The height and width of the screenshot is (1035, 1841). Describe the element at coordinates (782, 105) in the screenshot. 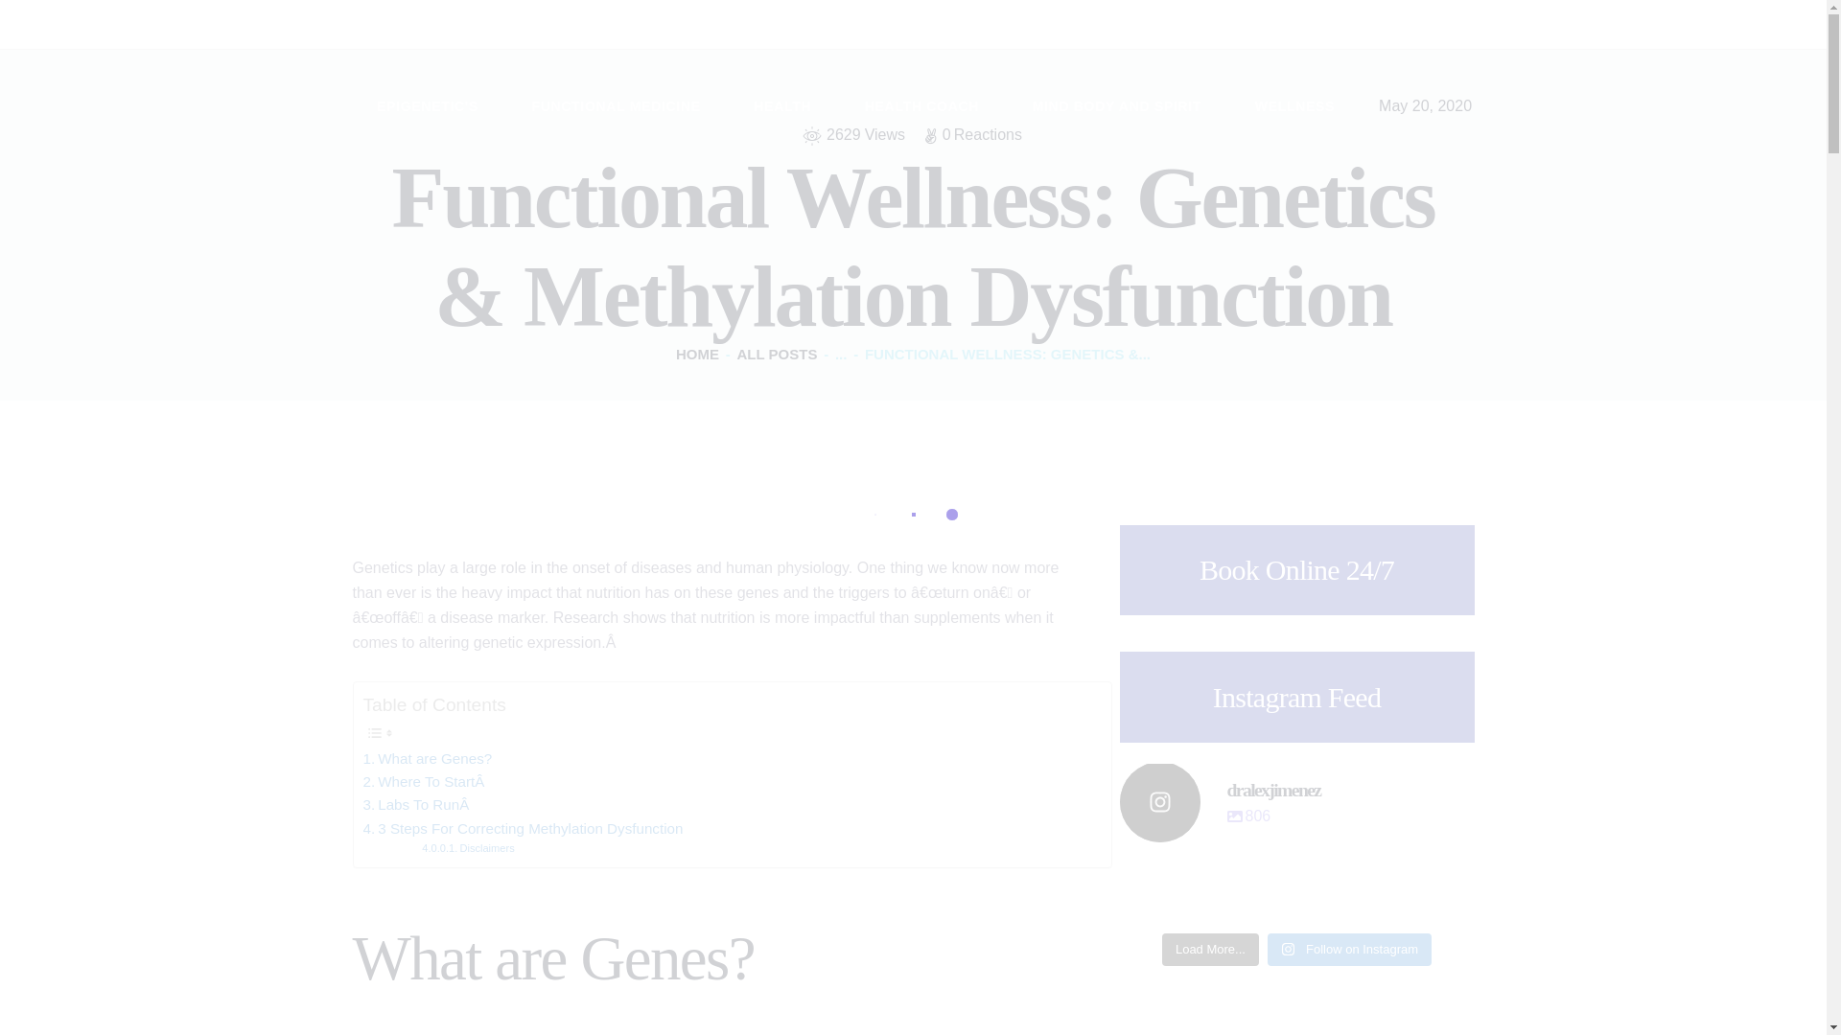

I see `HEALTH` at that location.